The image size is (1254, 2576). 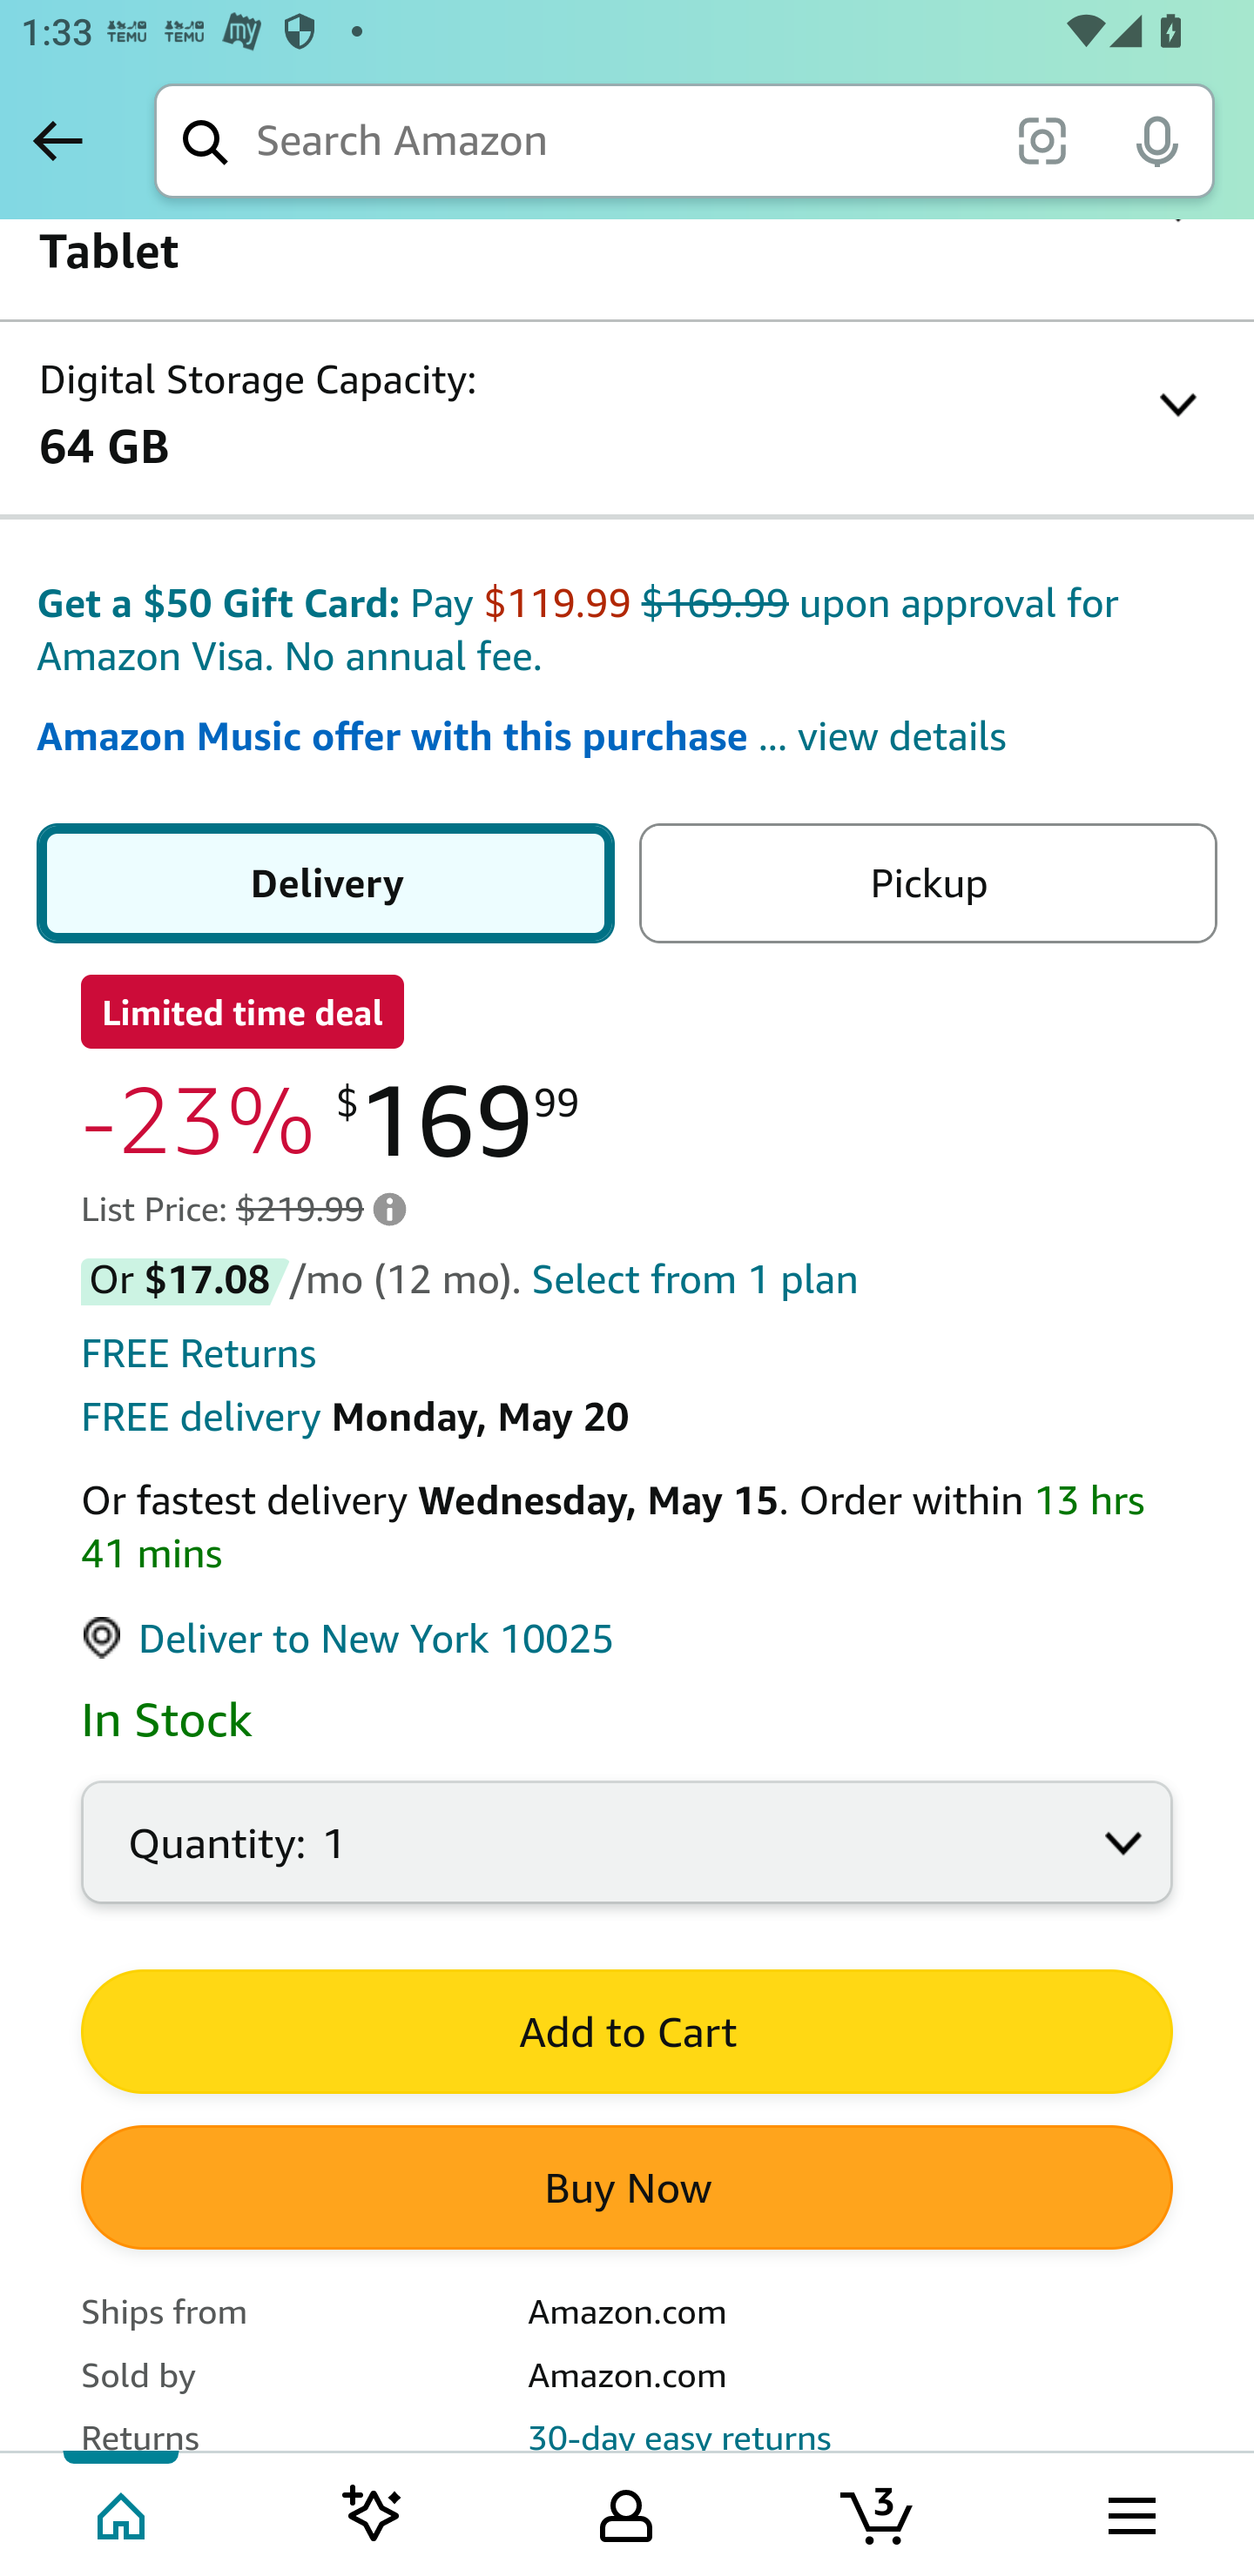 What do you see at coordinates (389, 1209) in the screenshot?
I see `Learn more about Amazon pricing and savings` at bounding box center [389, 1209].